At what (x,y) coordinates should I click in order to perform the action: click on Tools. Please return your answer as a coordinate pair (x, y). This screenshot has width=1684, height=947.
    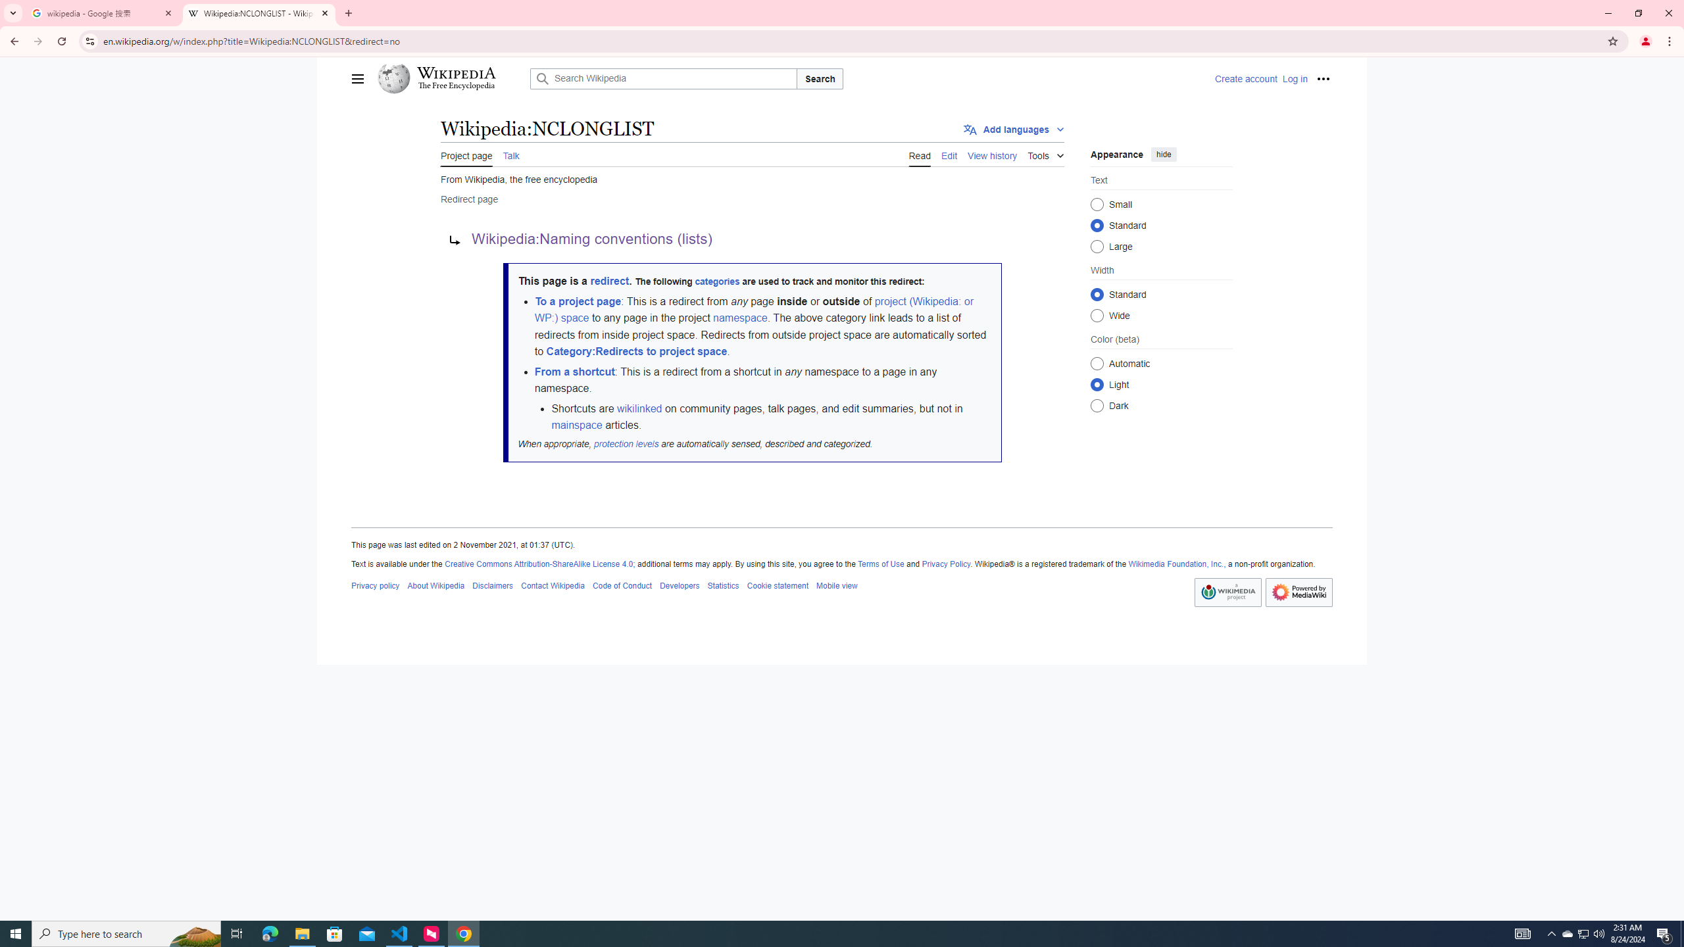
    Looking at the image, I should click on (1045, 153).